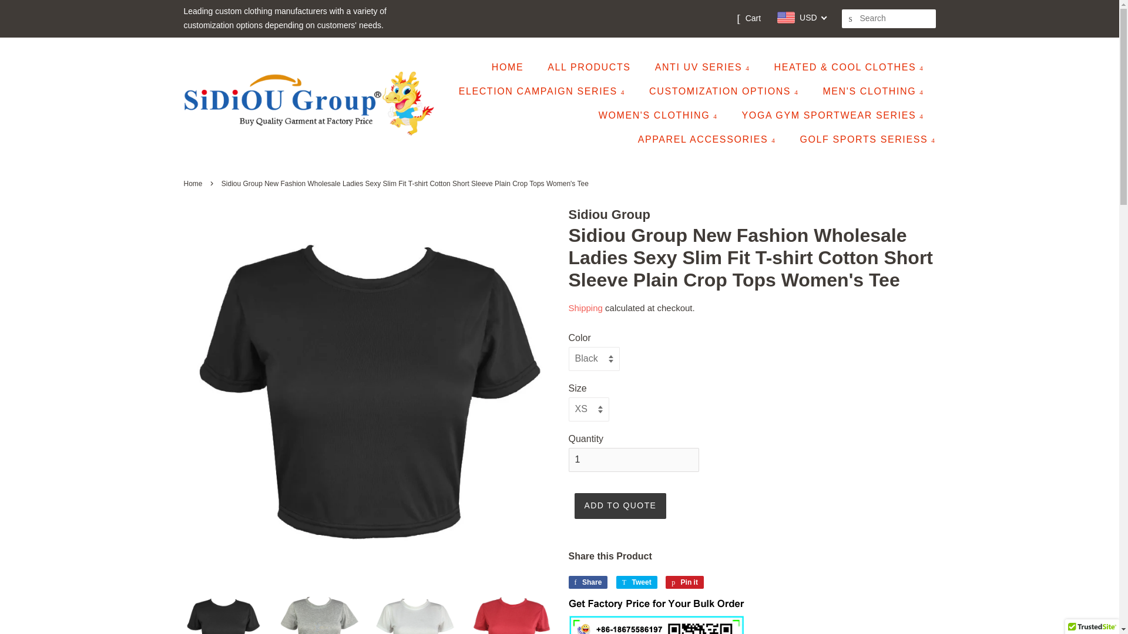 This screenshot has height=634, width=1128. Describe the element at coordinates (633, 459) in the screenshot. I see `1` at that location.